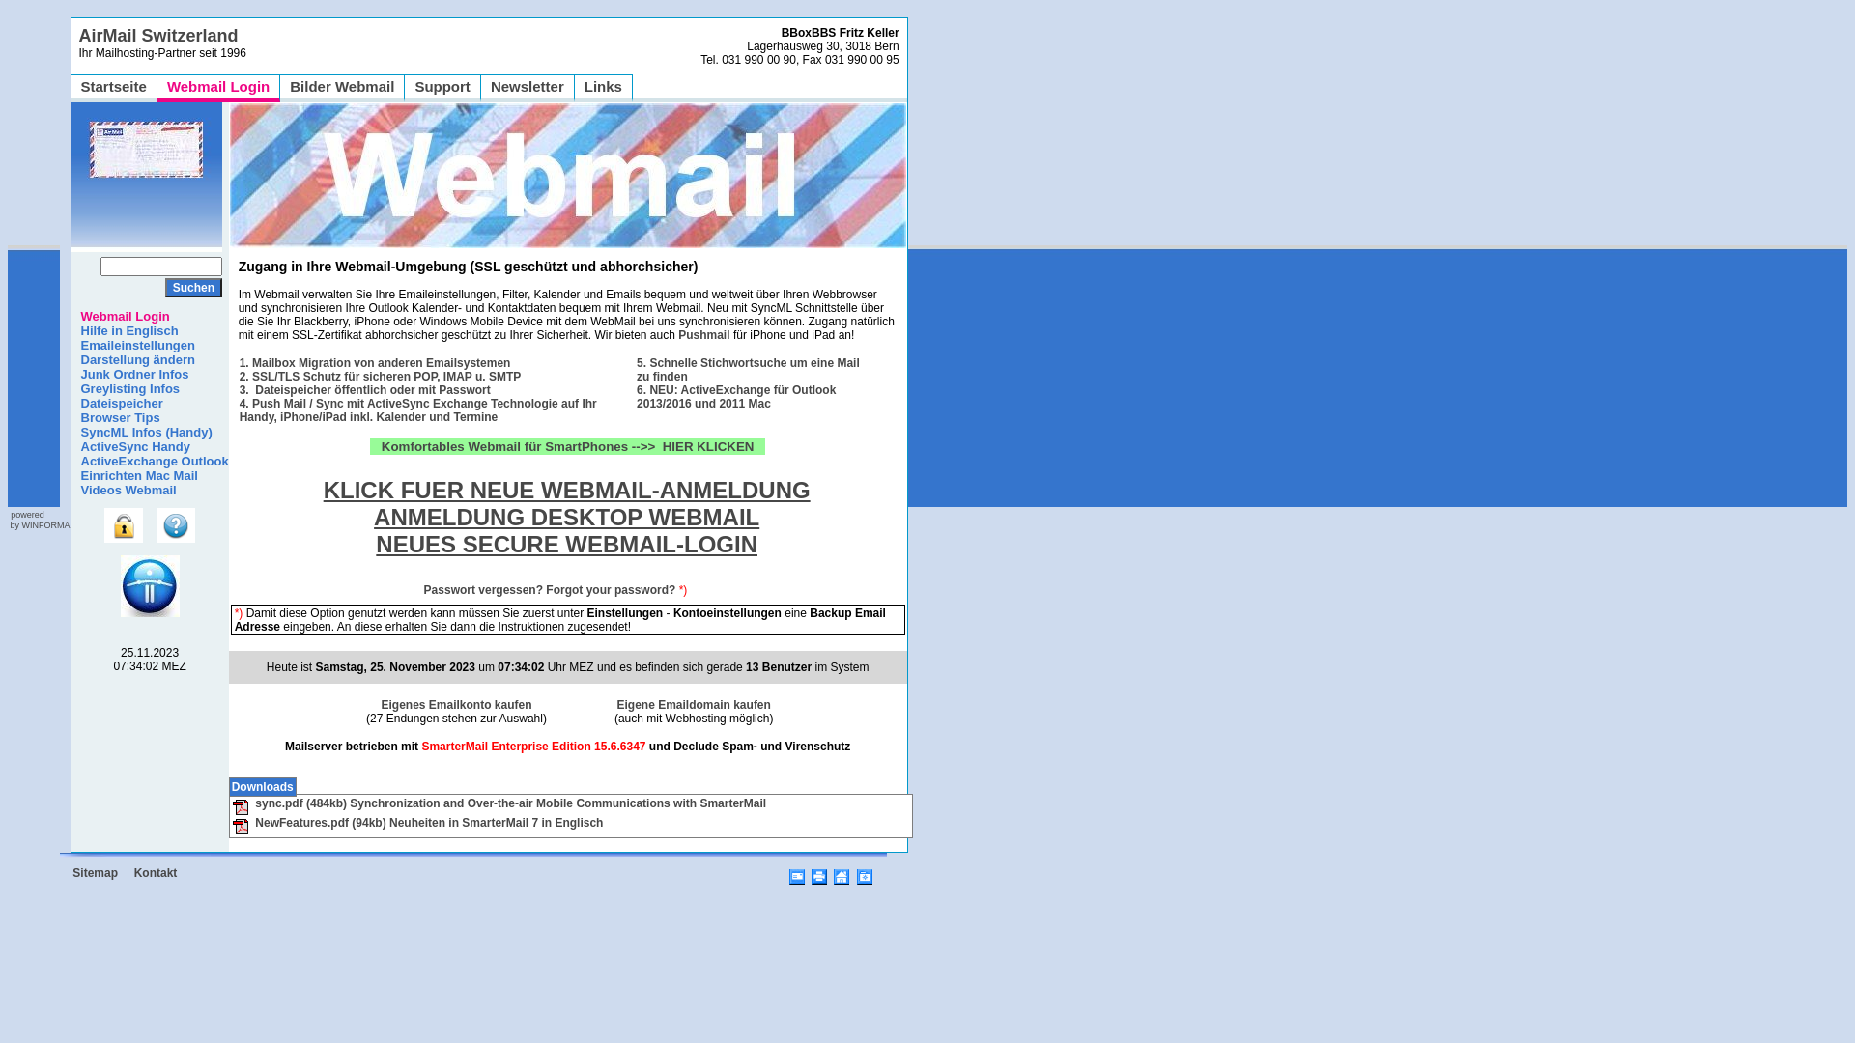 This screenshot has width=1855, height=1043. What do you see at coordinates (694, 705) in the screenshot?
I see `Eigene Emaildomain kaufen` at bounding box center [694, 705].